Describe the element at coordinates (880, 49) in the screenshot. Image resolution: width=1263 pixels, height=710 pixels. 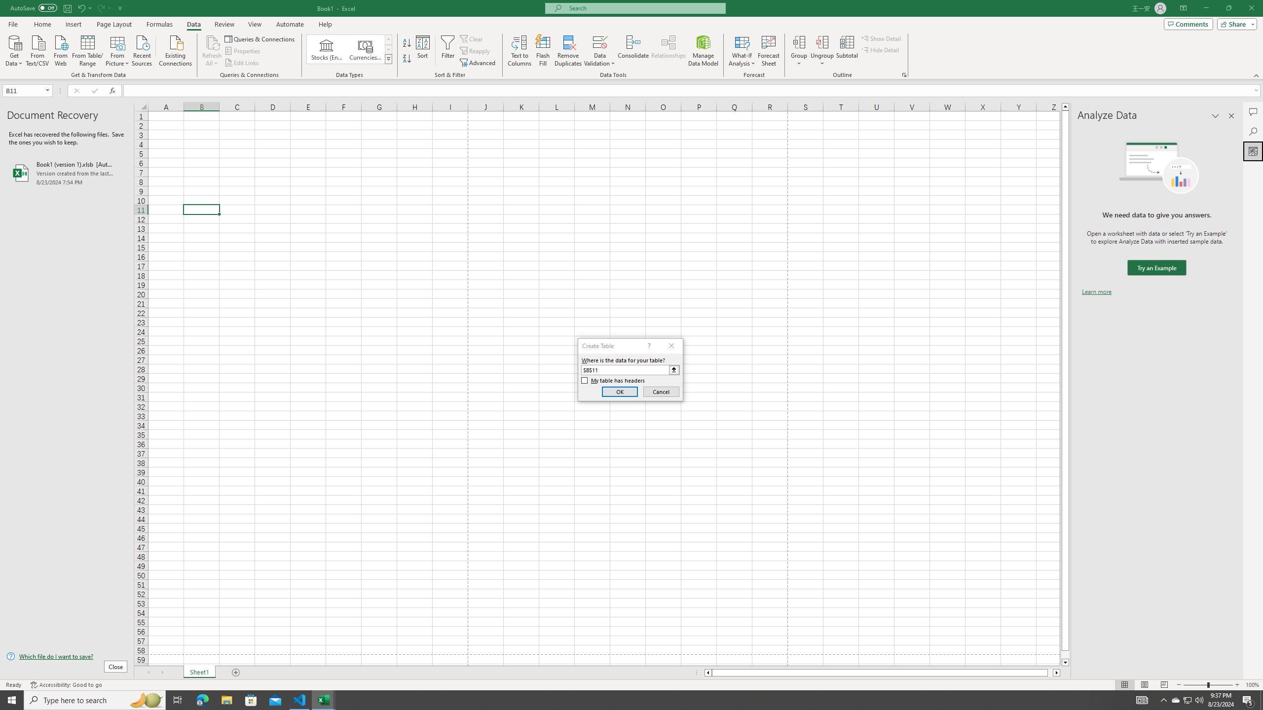
I see `Hide Detail` at that location.